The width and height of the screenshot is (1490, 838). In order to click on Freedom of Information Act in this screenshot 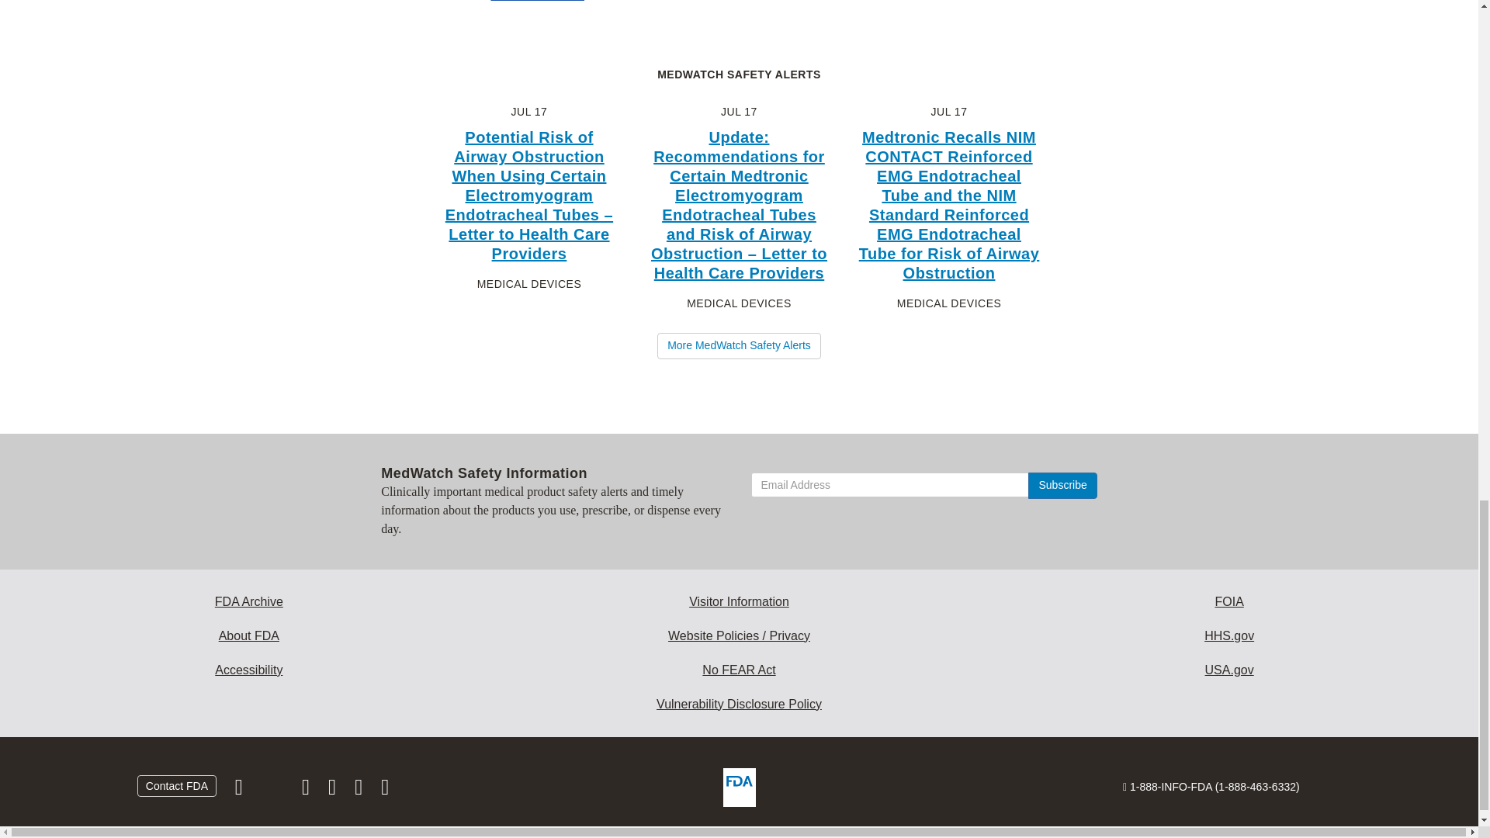, I will do `click(1229, 602)`.